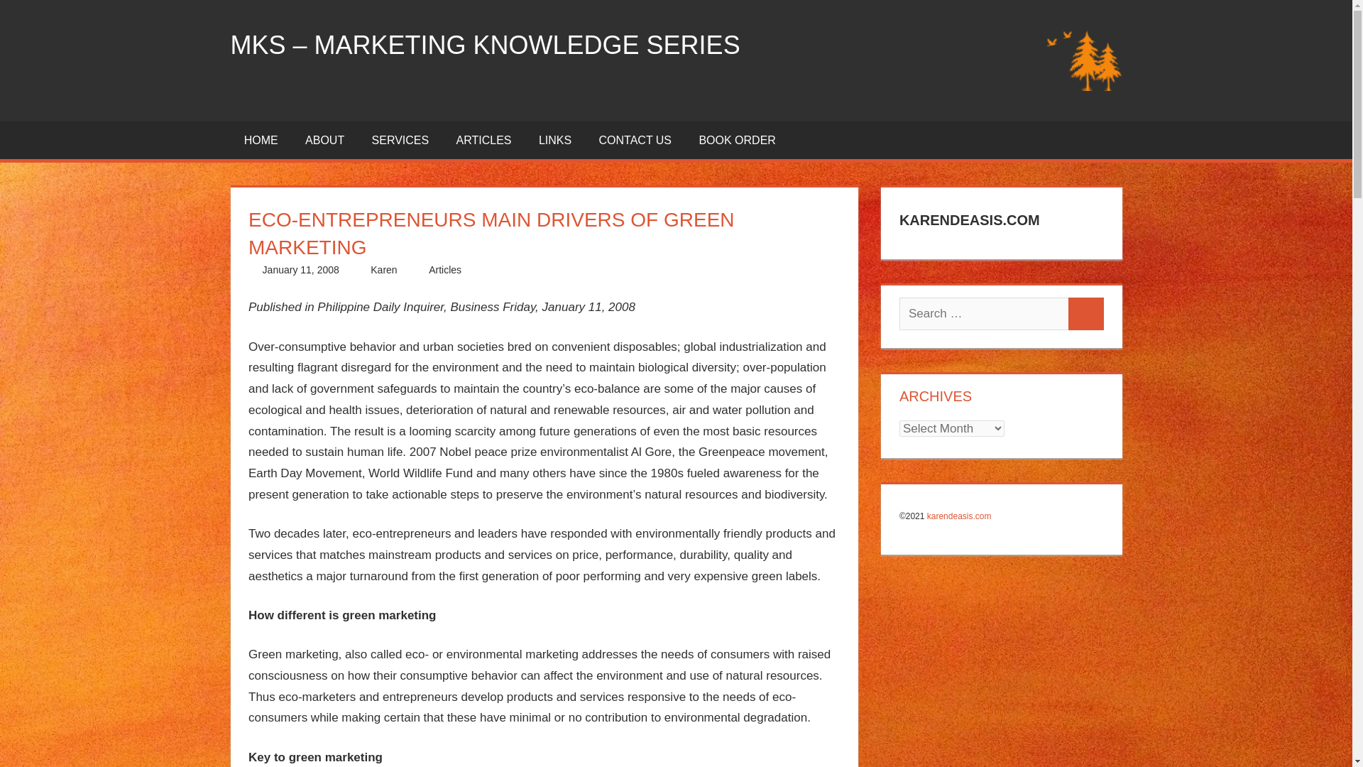 Image resolution: width=1363 pixels, height=767 pixels. Describe the element at coordinates (635, 140) in the screenshot. I see `CONTACT US` at that location.